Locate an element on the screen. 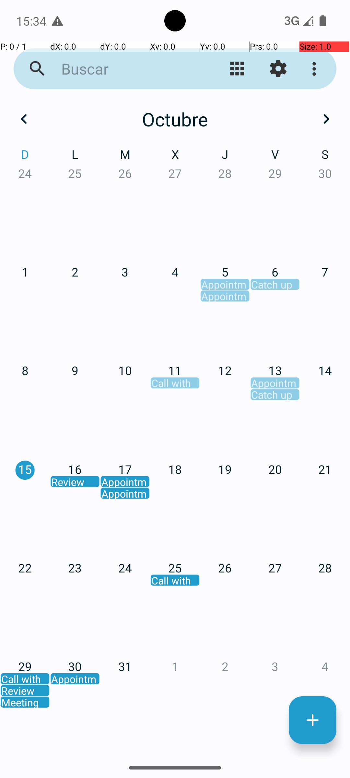 This screenshot has height=778, width=350. Ajustes is located at coordinates (278, 69).